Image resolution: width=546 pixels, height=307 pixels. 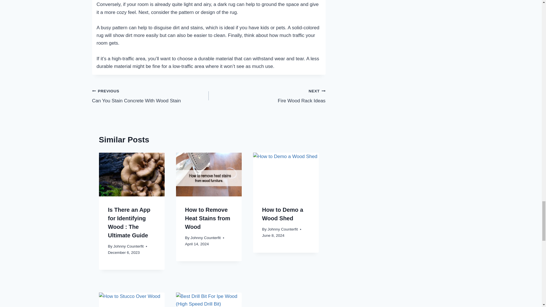 What do you see at coordinates (283, 229) in the screenshot?
I see `Johnny Counterfit` at bounding box center [283, 229].